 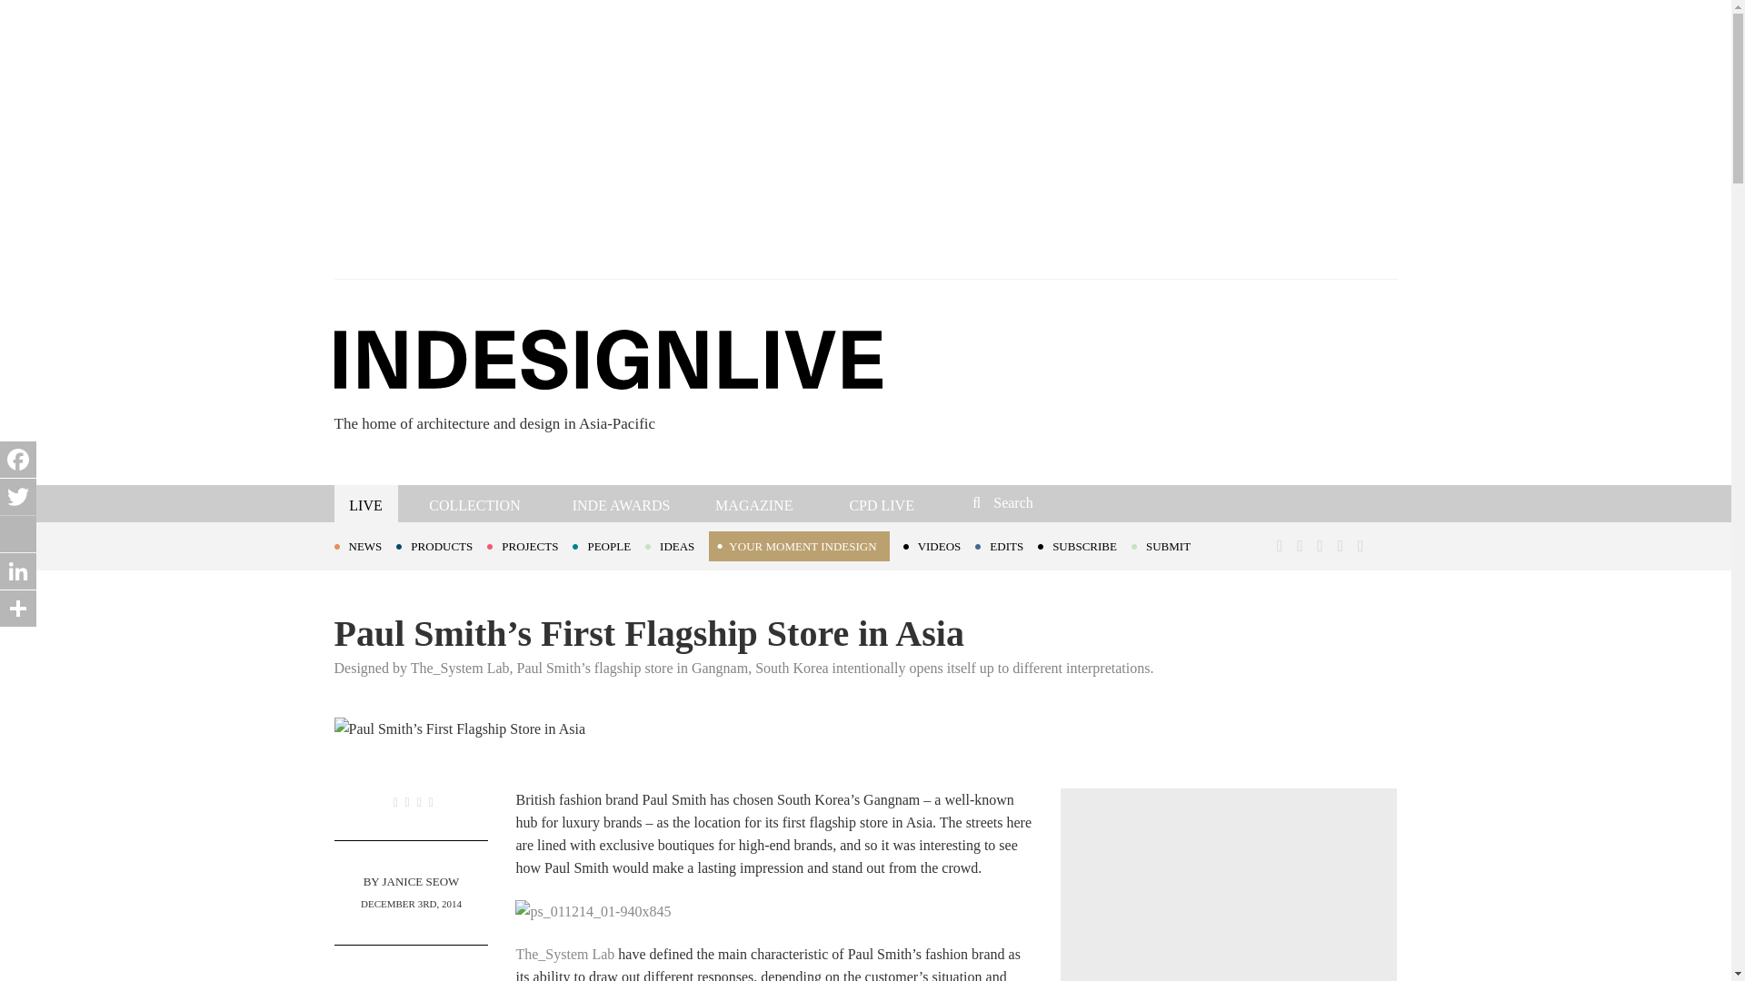 I want to click on VIDEOS, so click(x=940, y=545).